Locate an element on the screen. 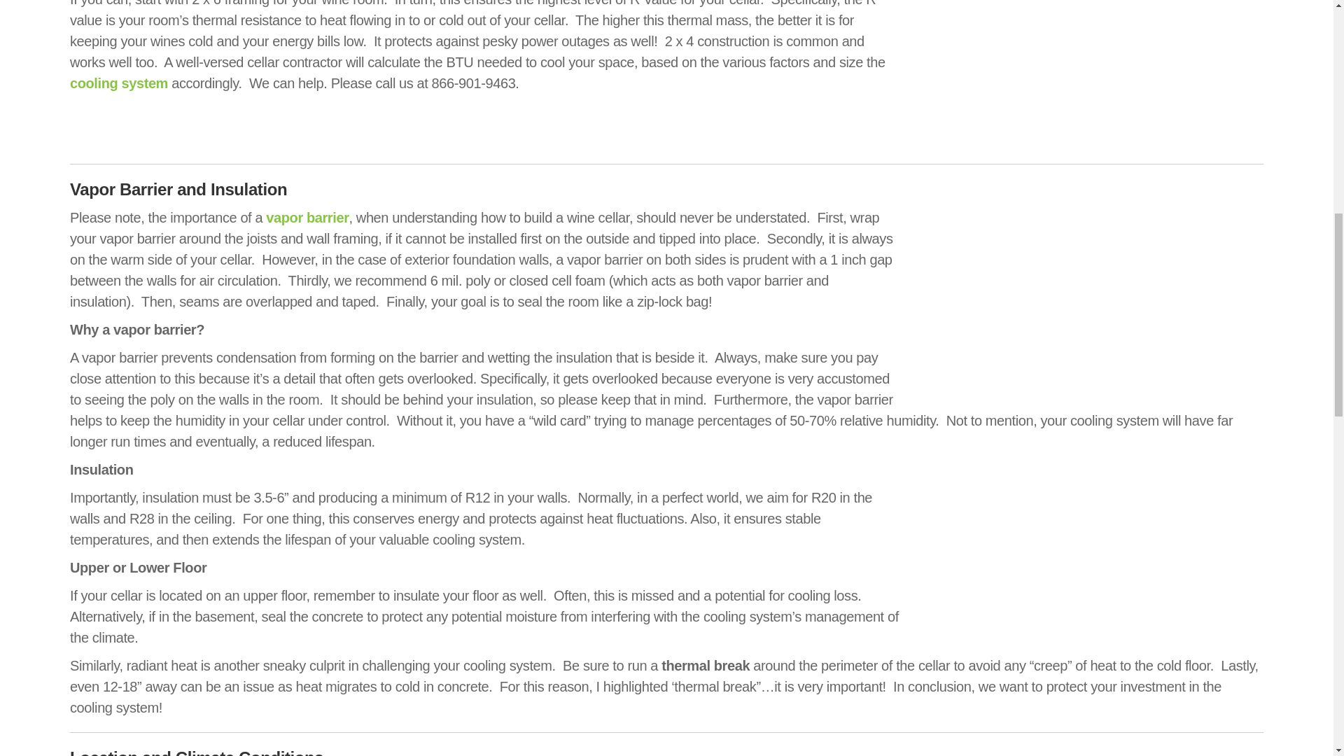 Image resolution: width=1344 pixels, height=756 pixels. How to Build a Wine Cellar 4 is located at coordinates (1088, 543).